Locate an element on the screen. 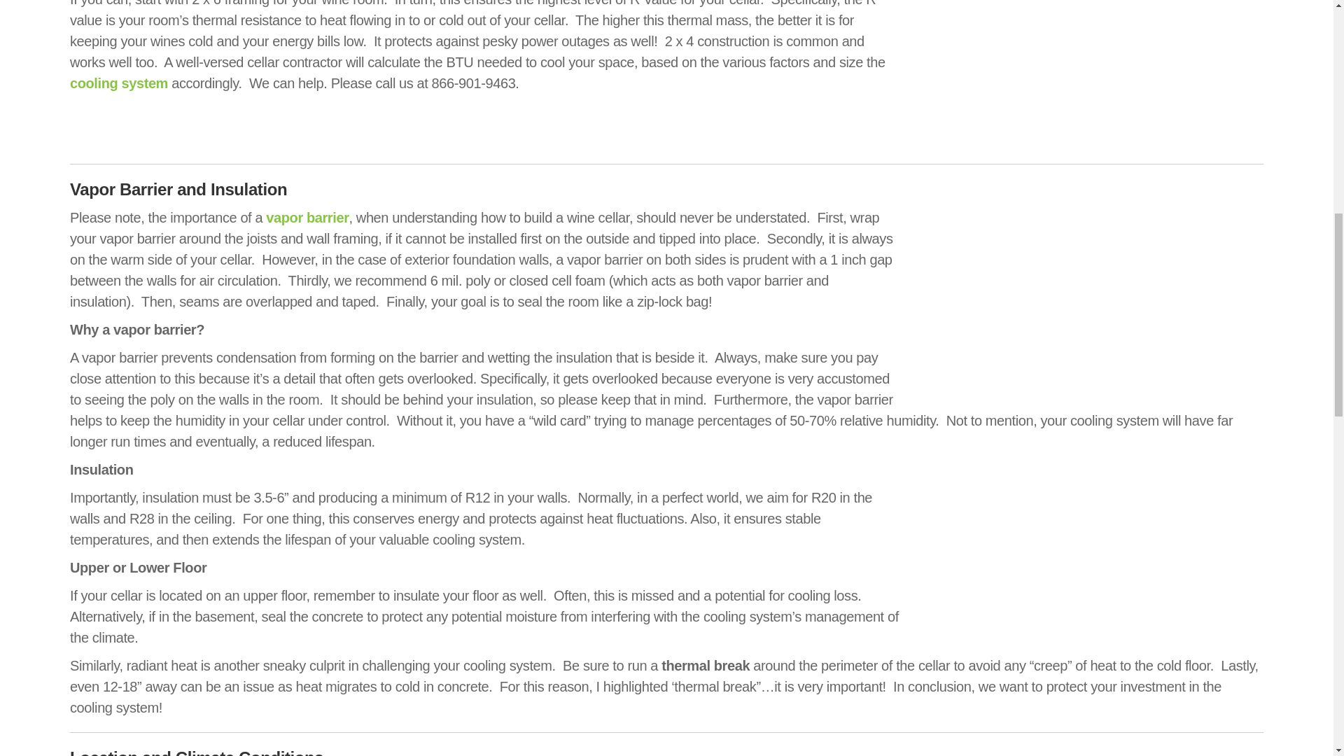 Image resolution: width=1344 pixels, height=756 pixels. How to Build a Wine Cellar 4 is located at coordinates (1088, 543).